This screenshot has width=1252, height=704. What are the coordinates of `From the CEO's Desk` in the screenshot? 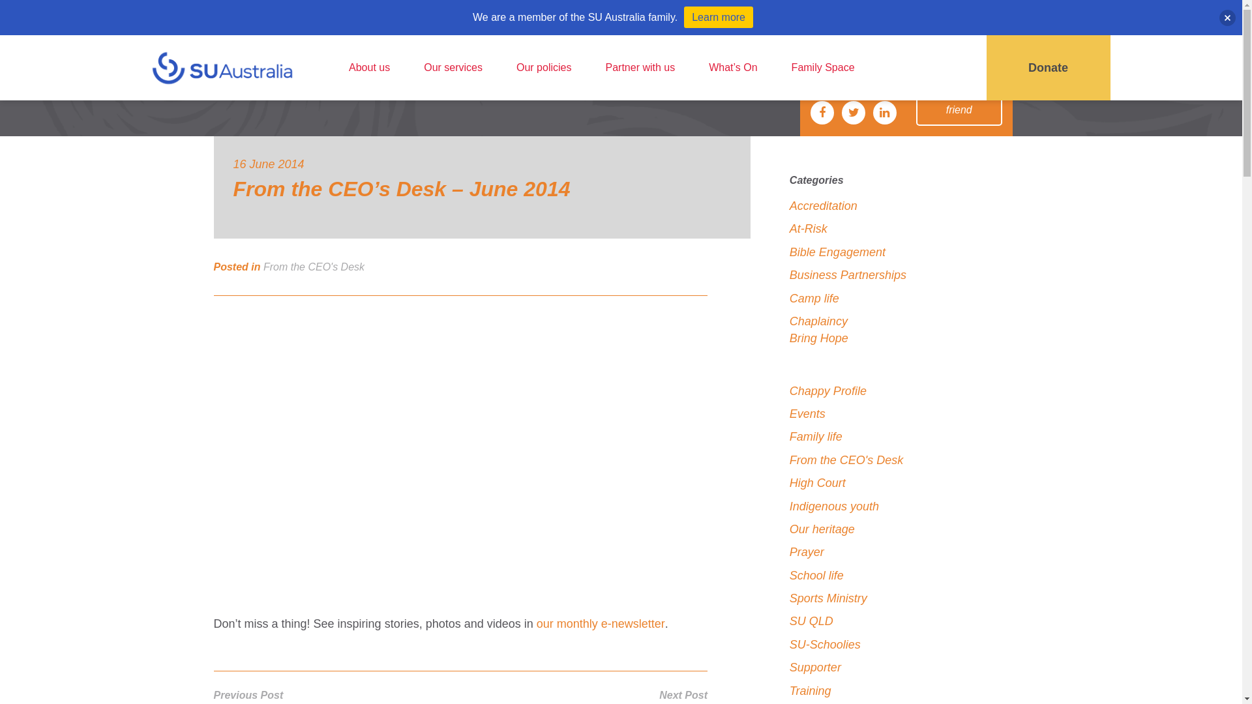 It's located at (314, 267).